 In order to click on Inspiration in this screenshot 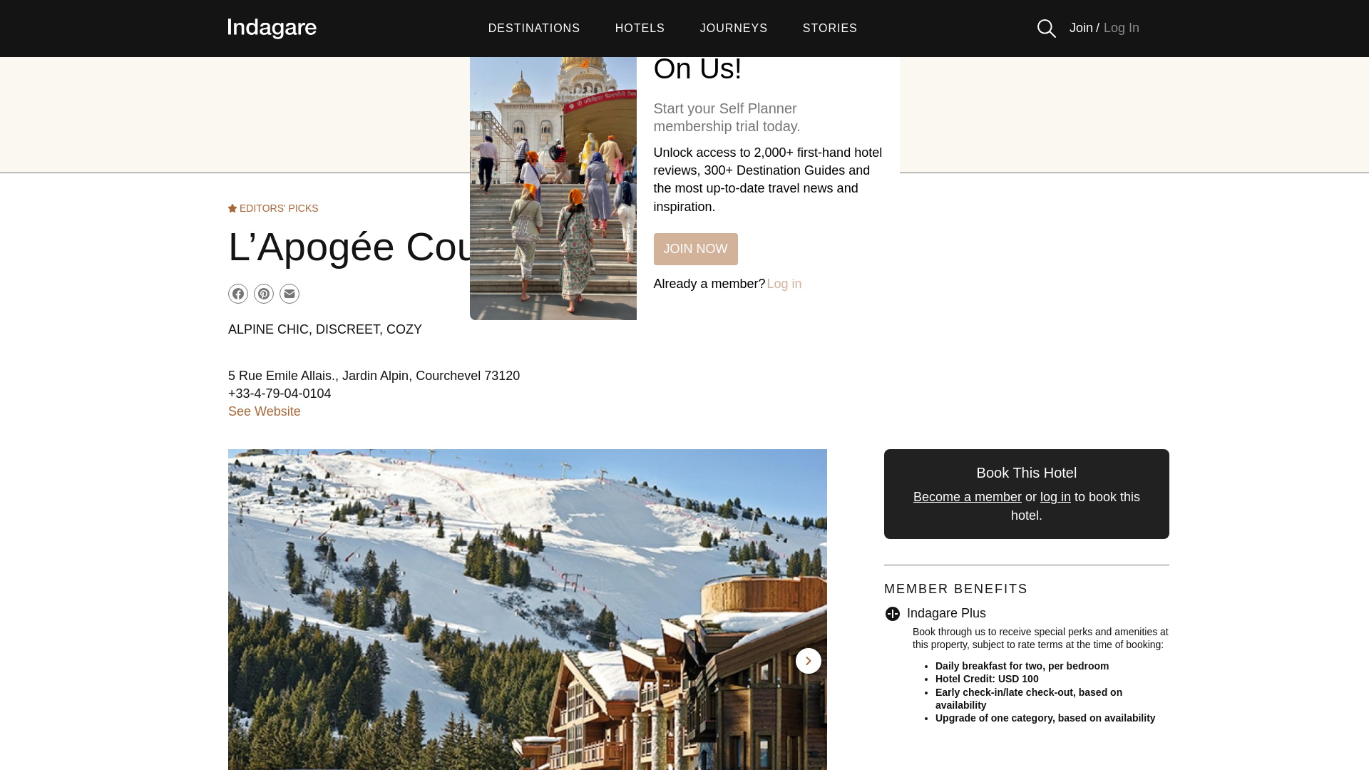, I will do `click(858, 151)`.